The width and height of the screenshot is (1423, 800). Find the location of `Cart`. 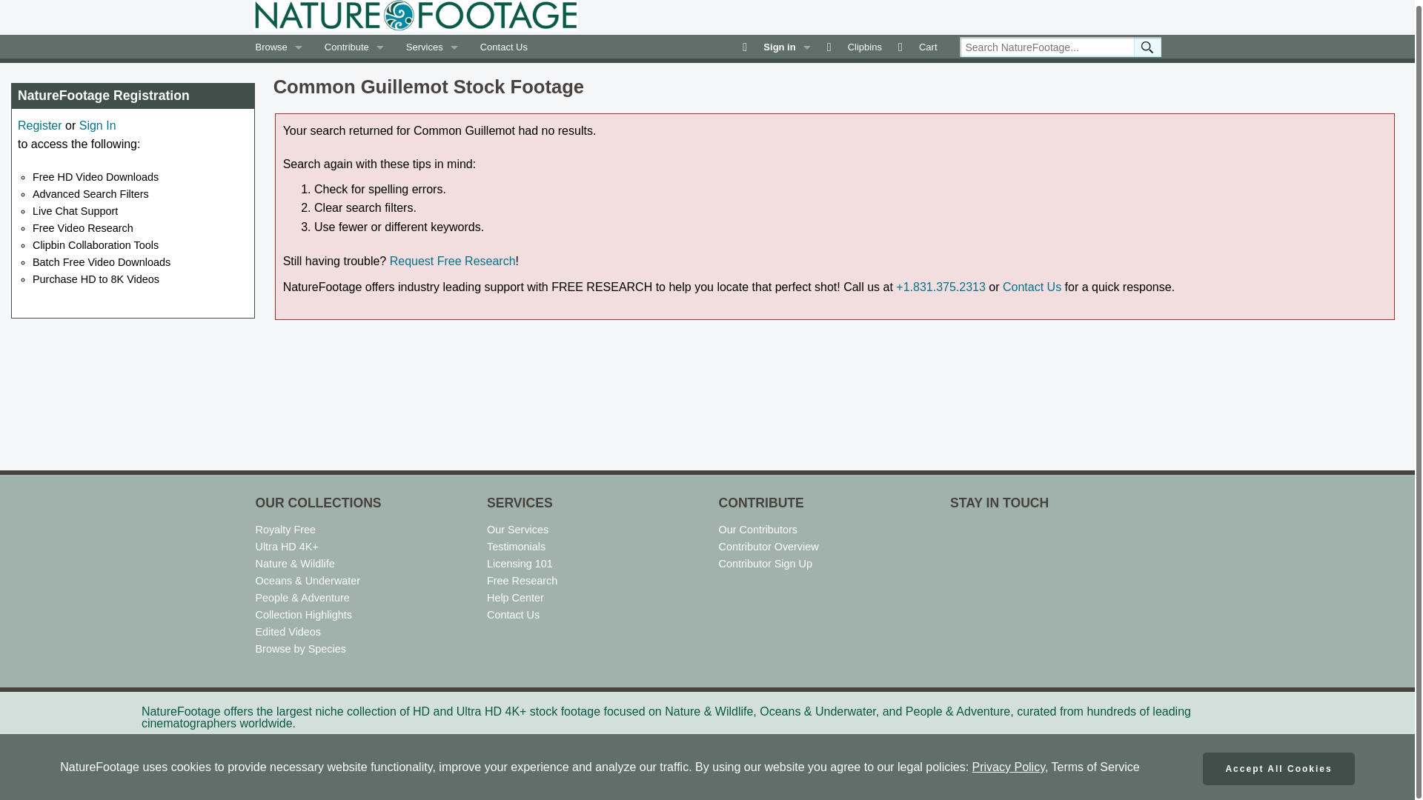

Cart is located at coordinates (921, 46).